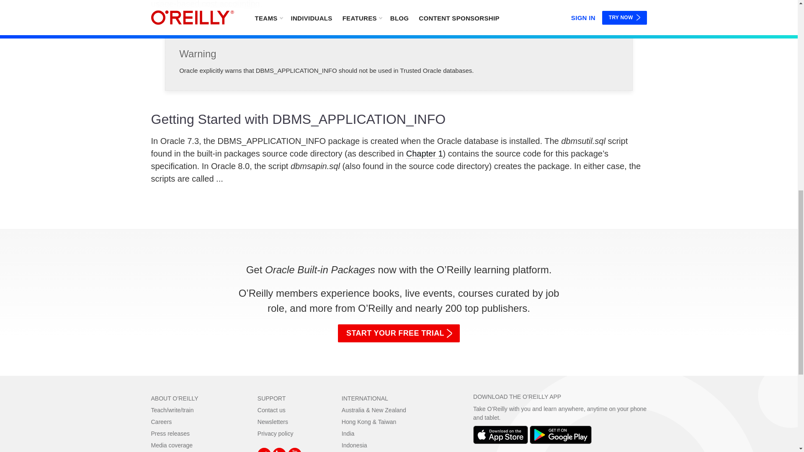  I want to click on Careers, so click(161, 422).